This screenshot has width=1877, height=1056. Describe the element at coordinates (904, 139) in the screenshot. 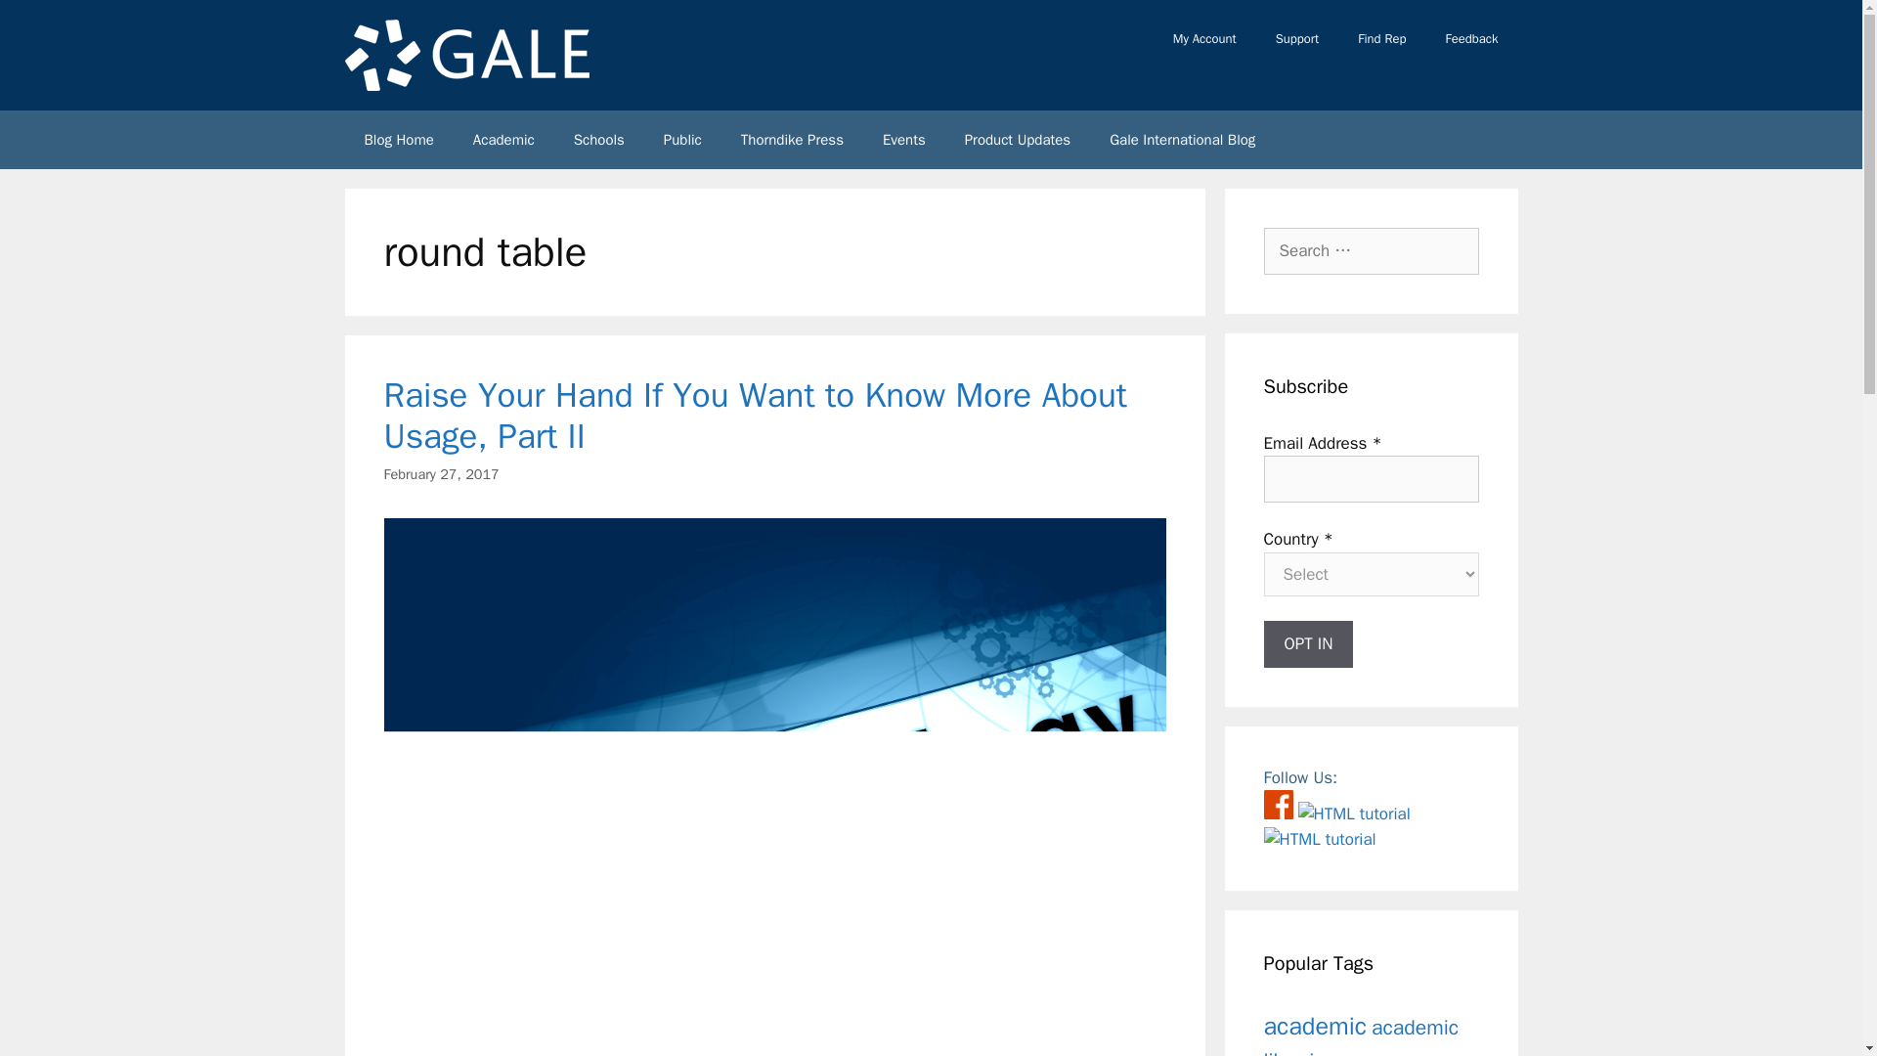

I see `Events` at that location.